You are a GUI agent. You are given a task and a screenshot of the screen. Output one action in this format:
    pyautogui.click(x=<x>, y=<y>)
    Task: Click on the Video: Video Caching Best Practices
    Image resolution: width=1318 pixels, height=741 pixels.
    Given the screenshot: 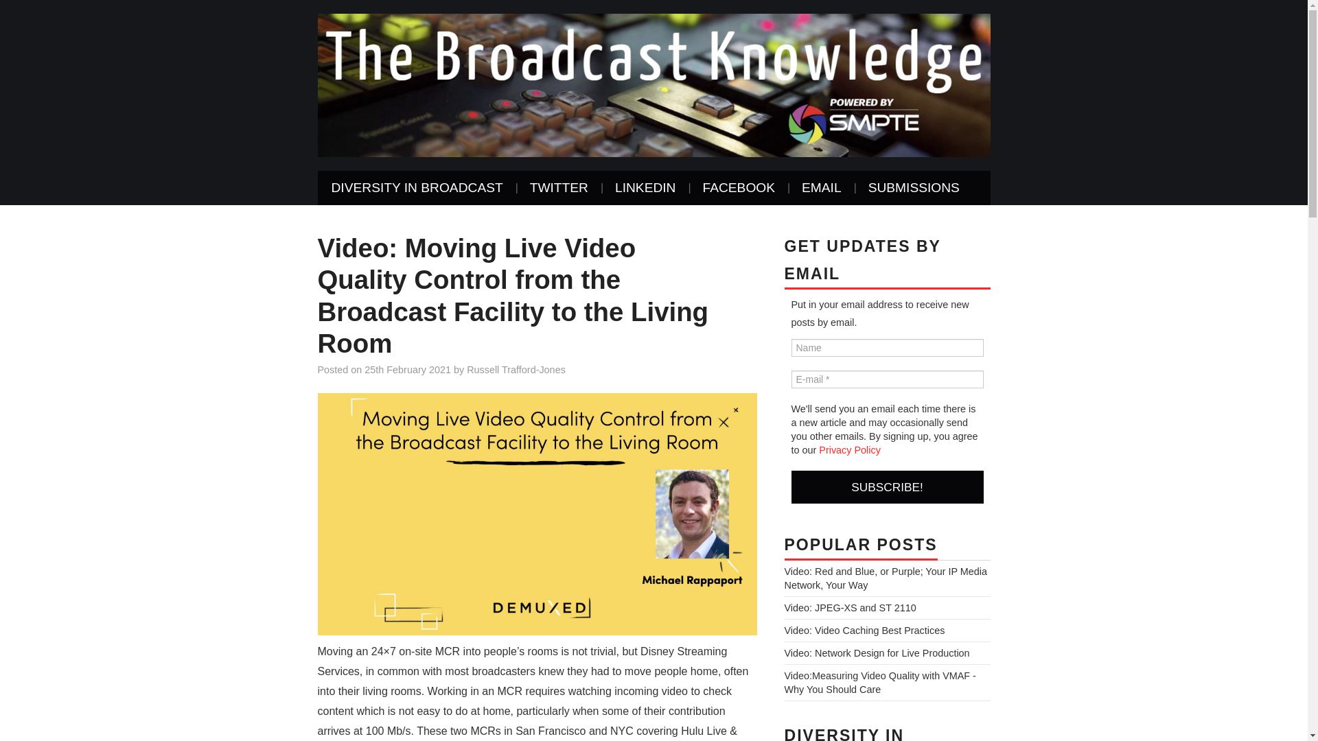 What is the action you would take?
    pyautogui.click(x=864, y=630)
    